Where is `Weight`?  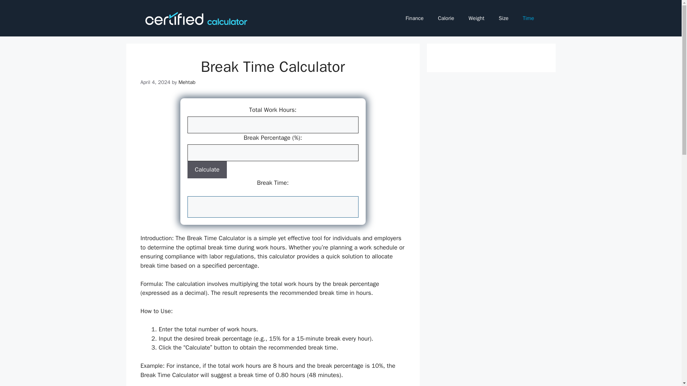
Weight is located at coordinates (476, 18).